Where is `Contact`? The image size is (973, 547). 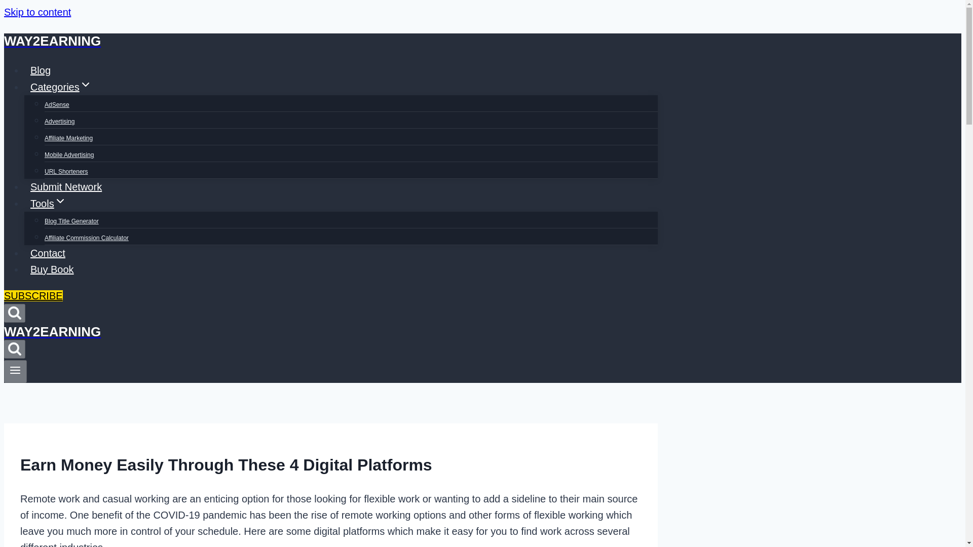 Contact is located at coordinates (48, 253).